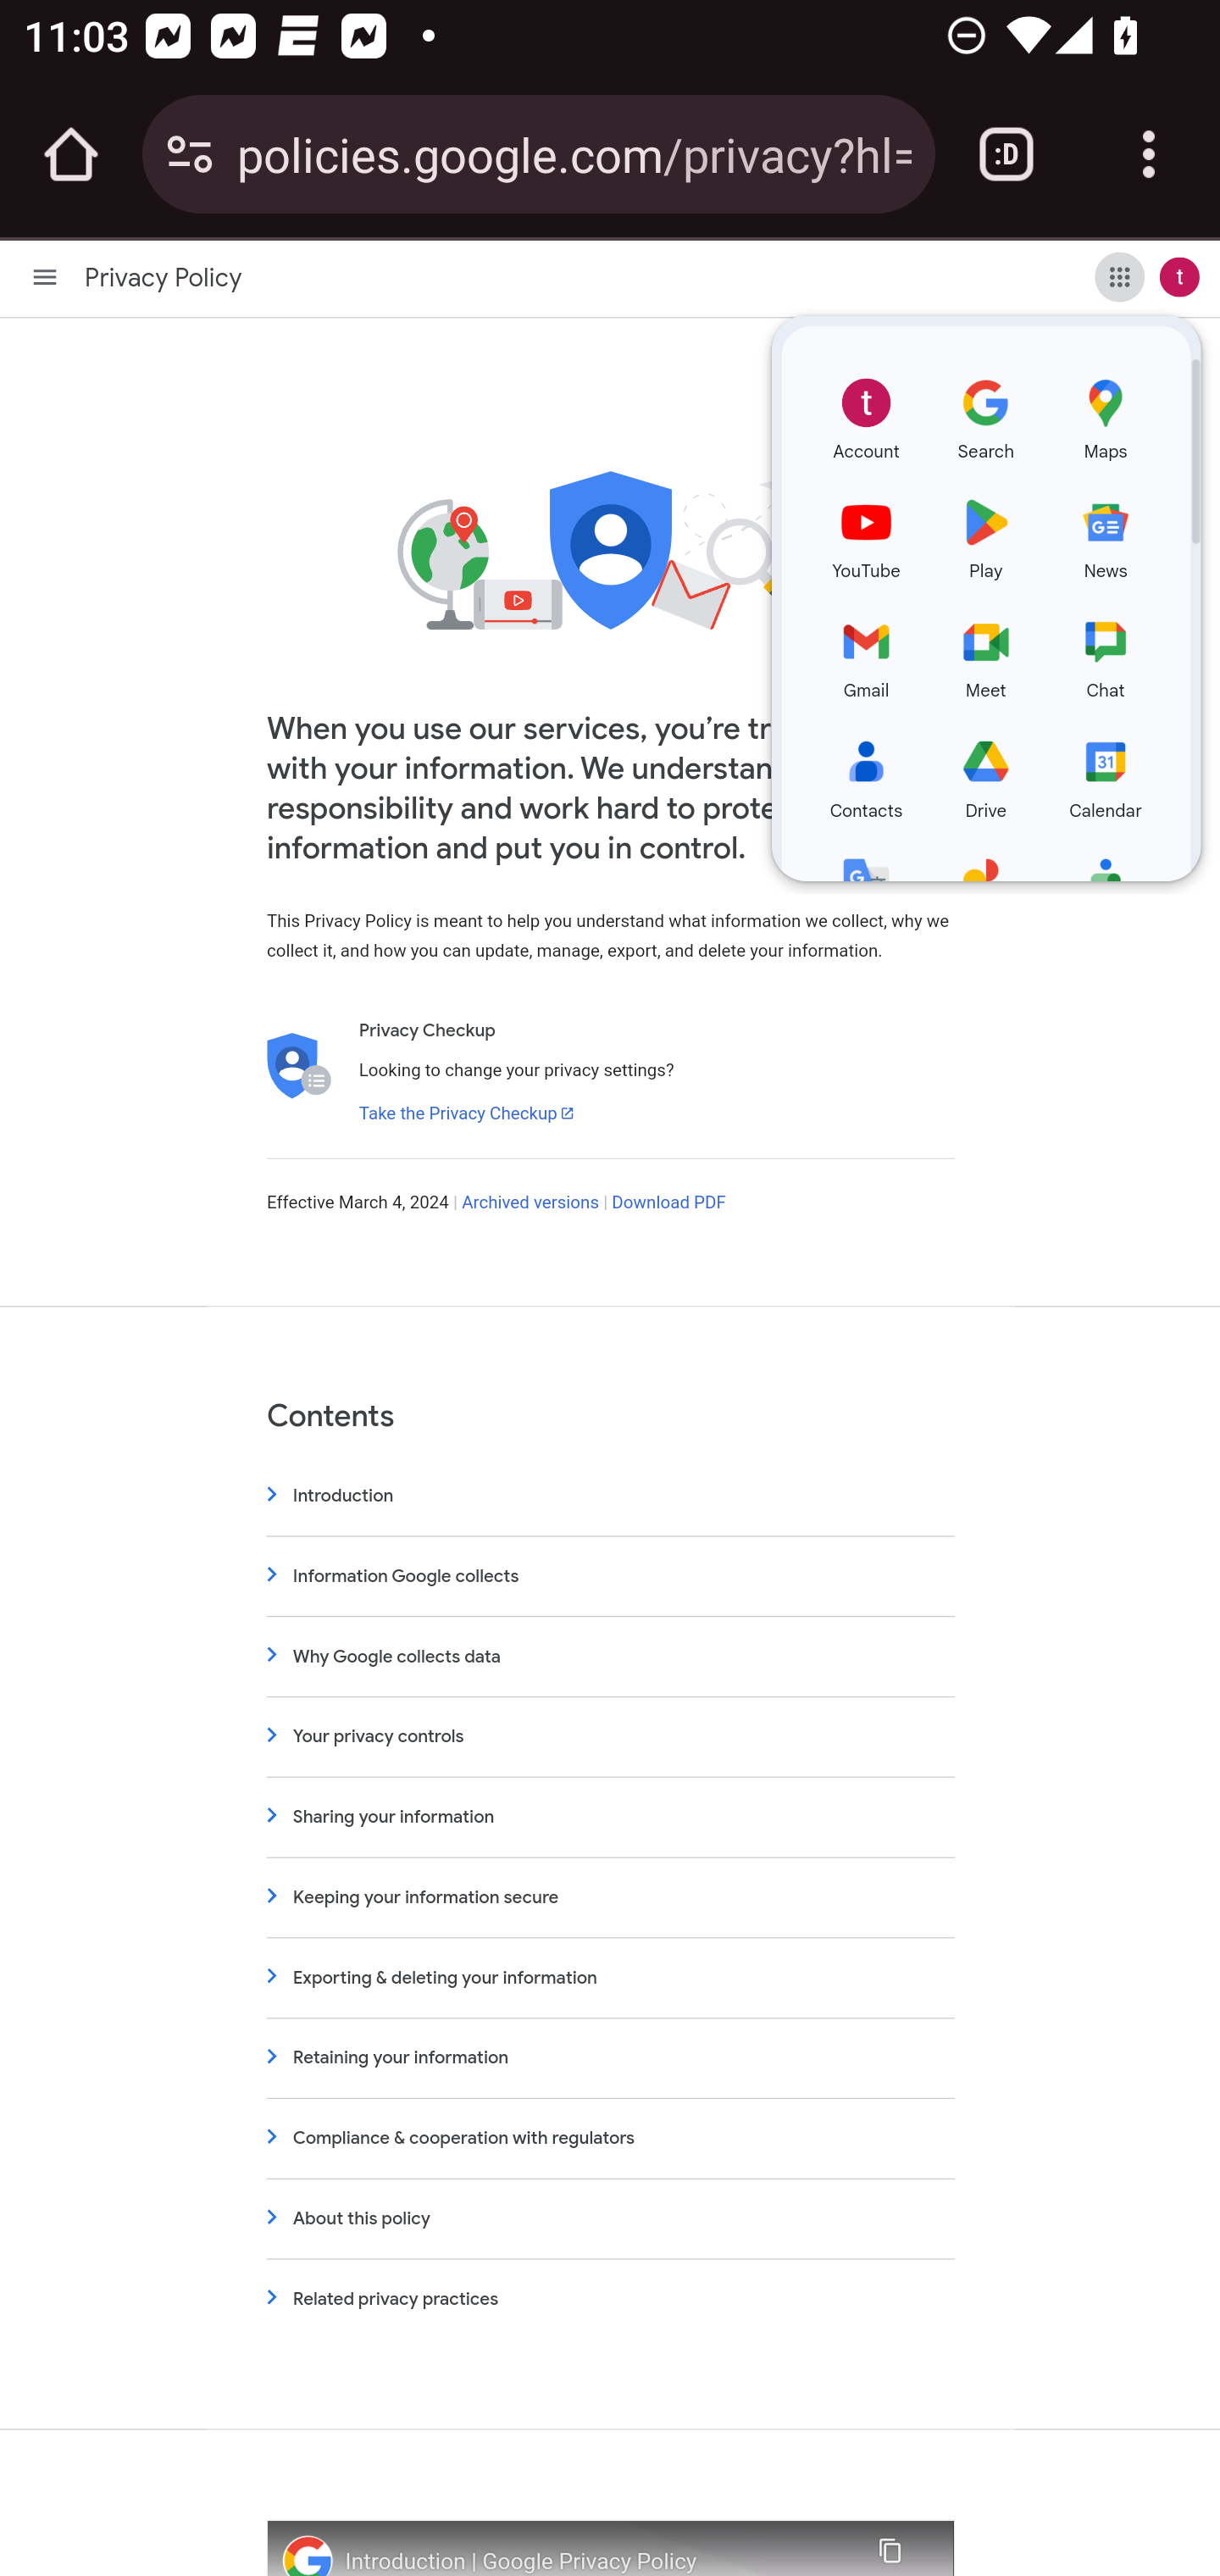  What do you see at coordinates (610, 1896) in the screenshot?
I see `Keeping your information secure` at bounding box center [610, 1896].